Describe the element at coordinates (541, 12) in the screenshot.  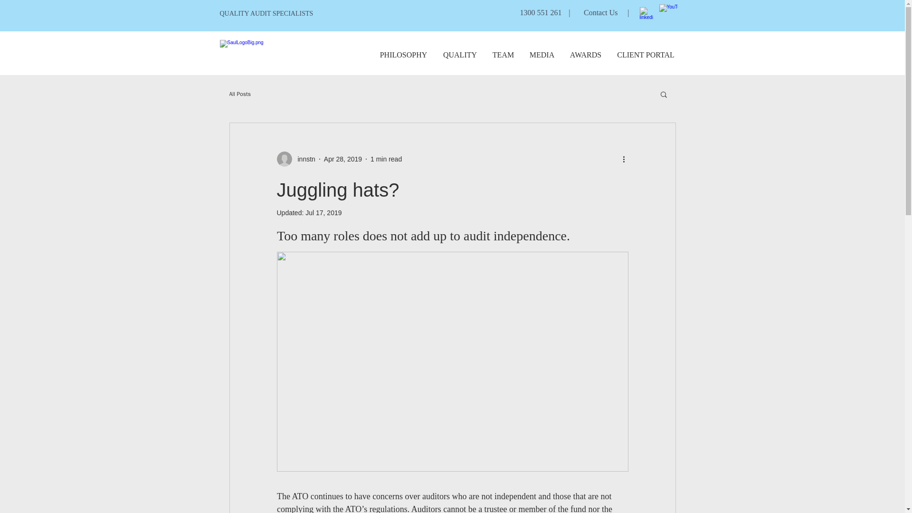
I see `1300 551 261` at that location.